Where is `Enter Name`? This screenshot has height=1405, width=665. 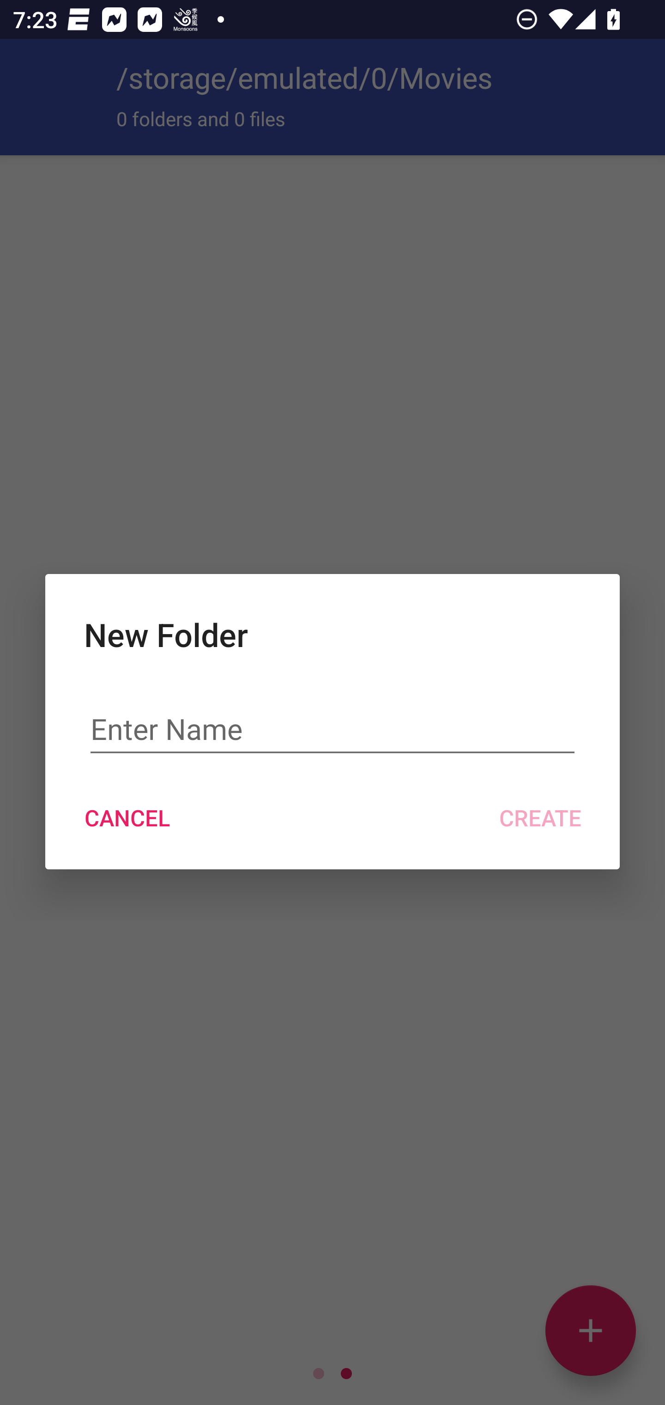
Enter Name is located at coordinates (332, 729).